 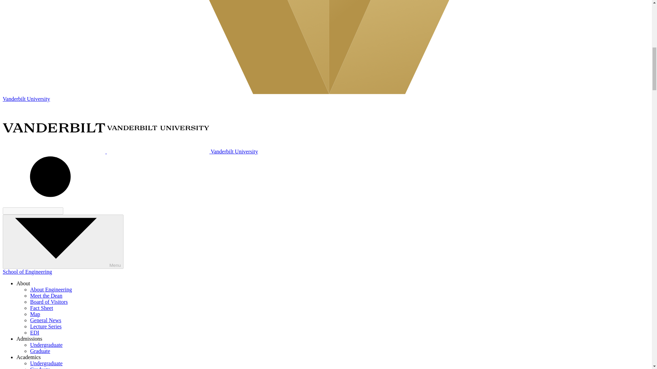 What do you see at coordinates (29, 357) in the screenshot?
I see `Academics` at bounding box center [29, 357].